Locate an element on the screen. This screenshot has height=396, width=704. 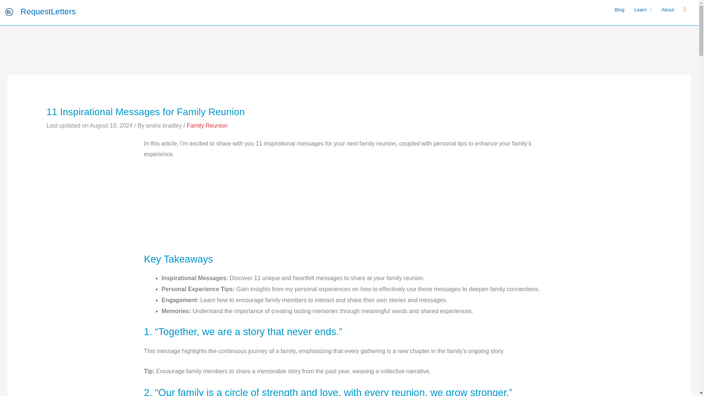
Family Reunion is located at coordinates (207, 125).